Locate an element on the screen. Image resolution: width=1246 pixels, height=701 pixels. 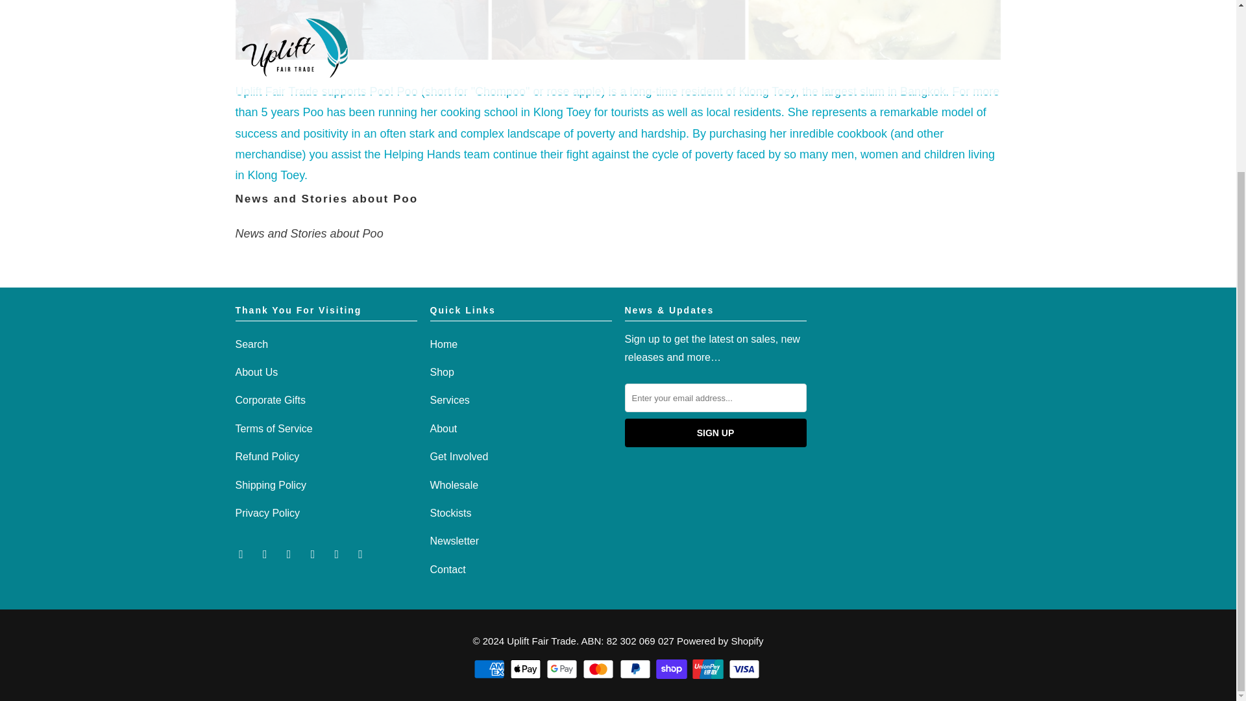
Visa is located at coordinates (746, 669).